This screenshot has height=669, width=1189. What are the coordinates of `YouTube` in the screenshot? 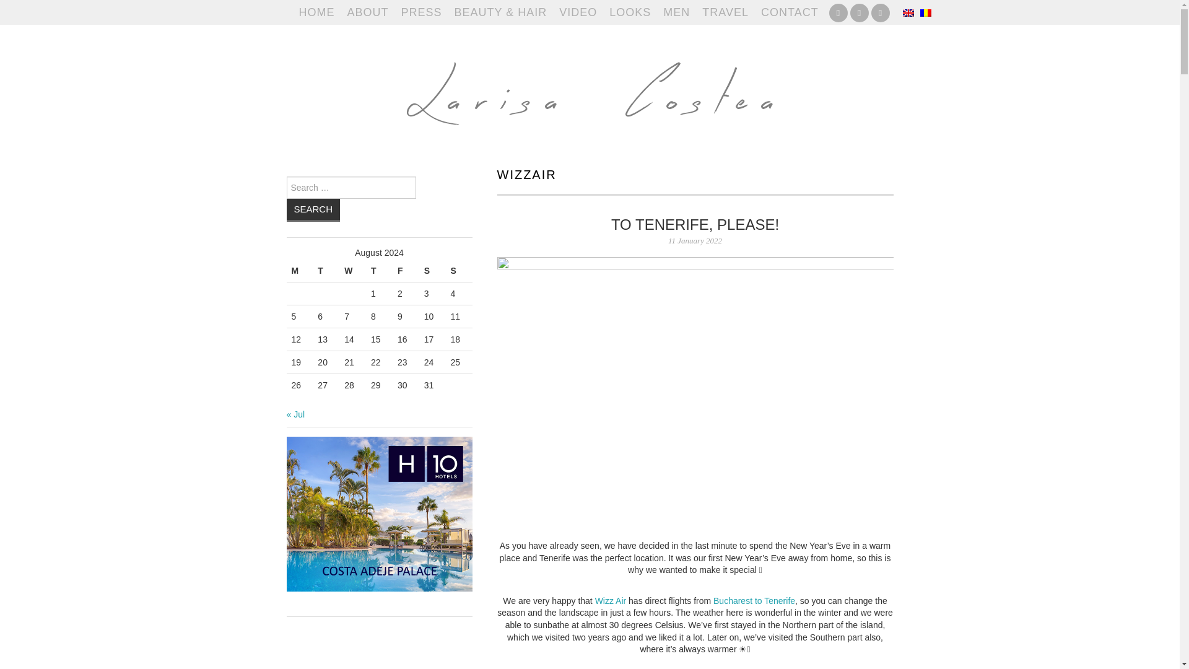 It's located at (858, 12).